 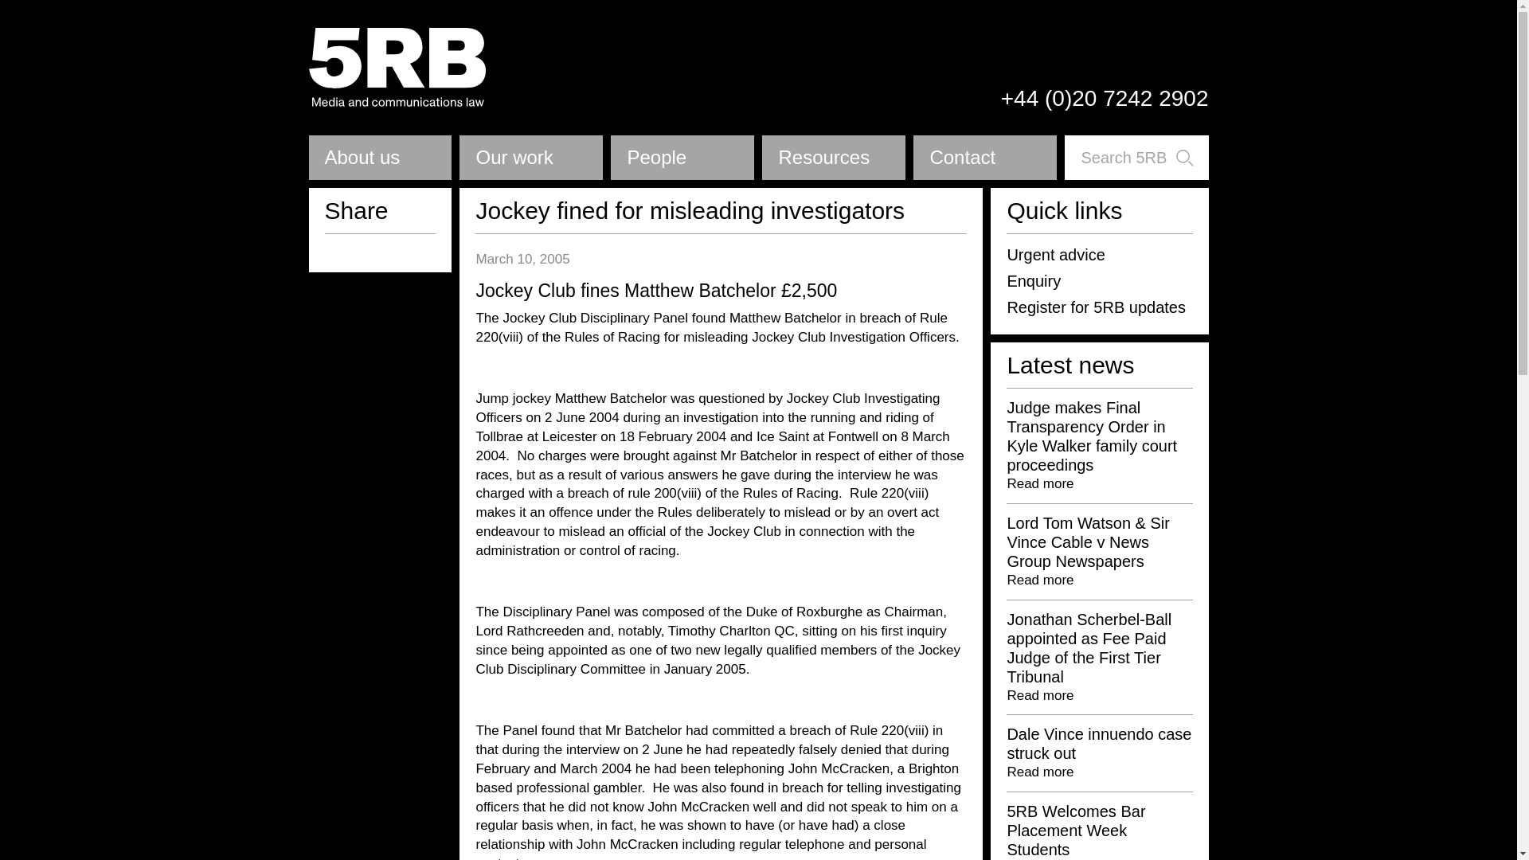 What do you see at coordinates (1096, 307) in the screenshot?
I see `Register for 5RB updates` at bounding box center [1096, 307].